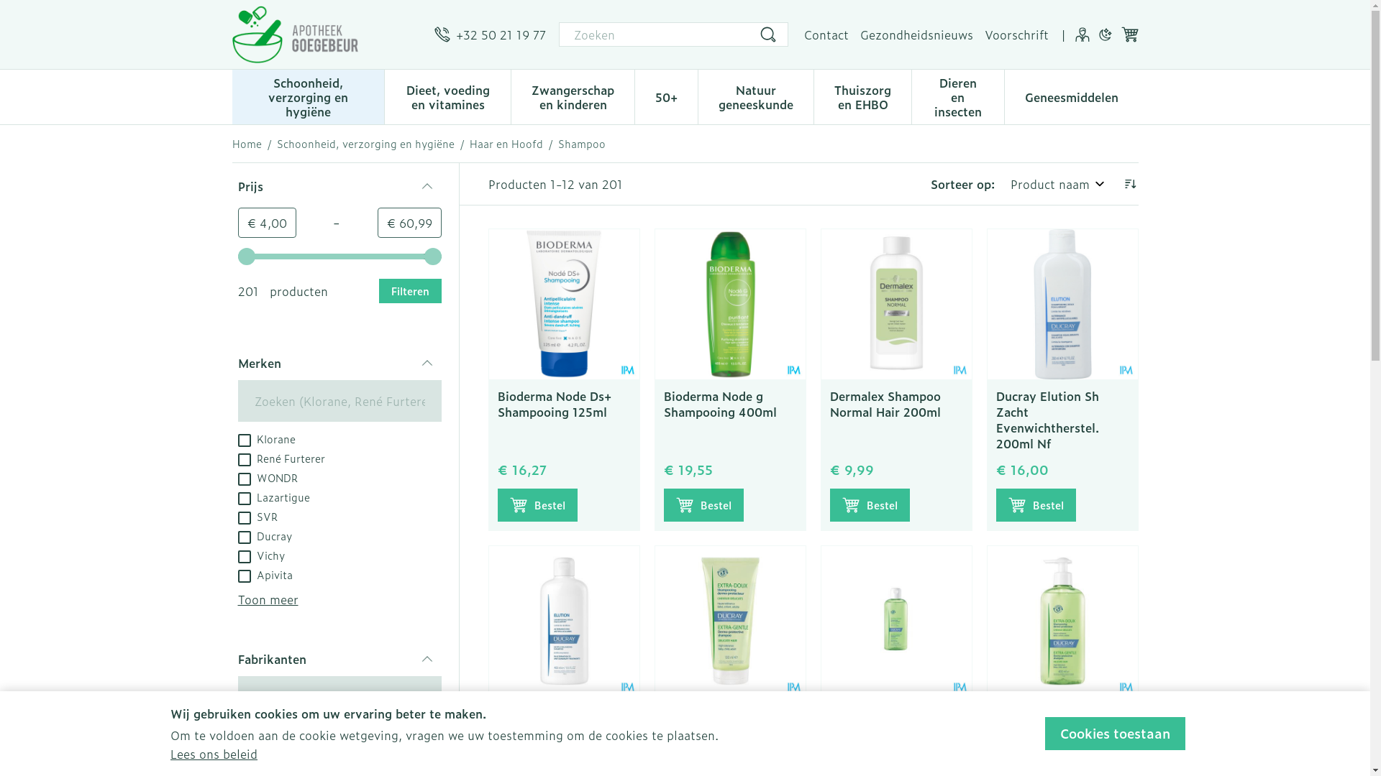 Image resolution: width=1381 pixels, height=776 pixels. What do you see at coordinates (506, 144) in the screenshot?
I see `Haar en Hoofd` at bounding box center [506, 144].